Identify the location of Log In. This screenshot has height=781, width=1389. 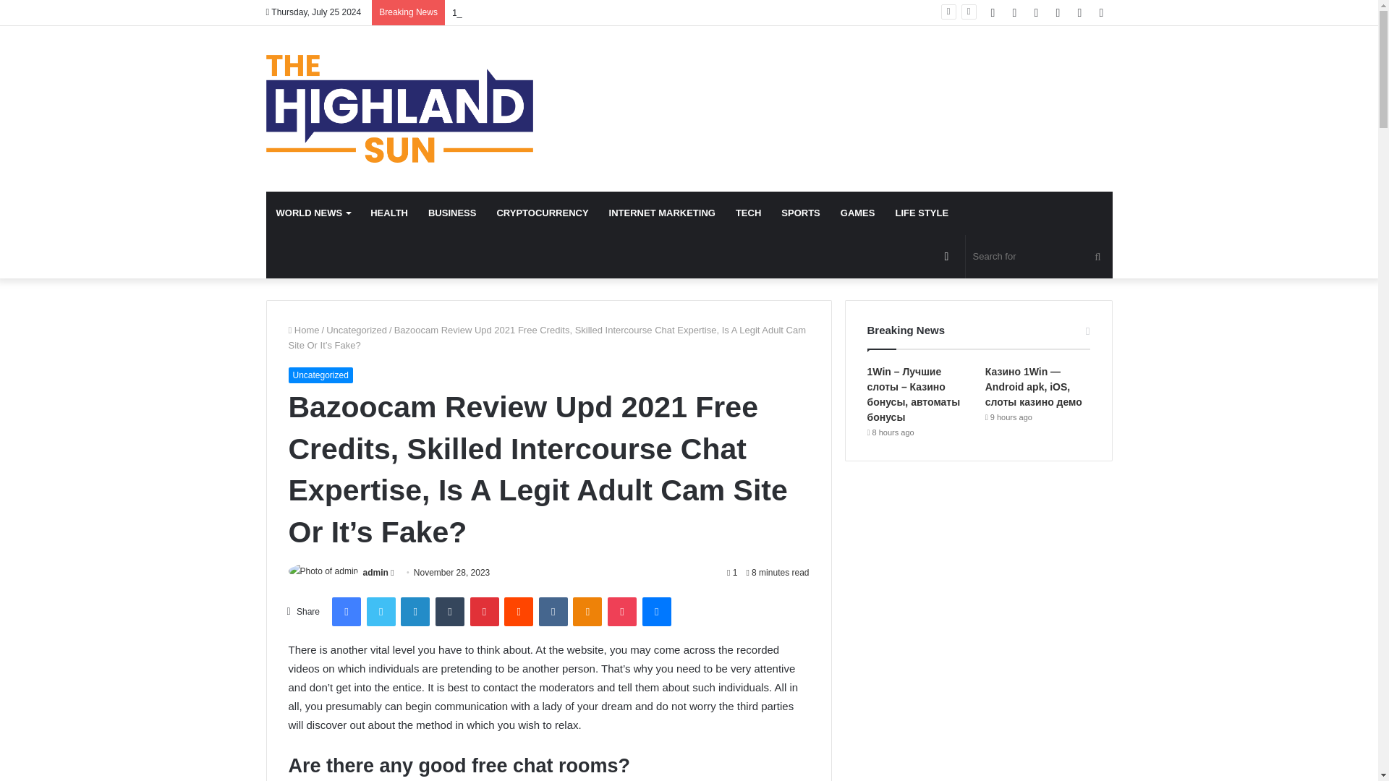
(1058, 12).